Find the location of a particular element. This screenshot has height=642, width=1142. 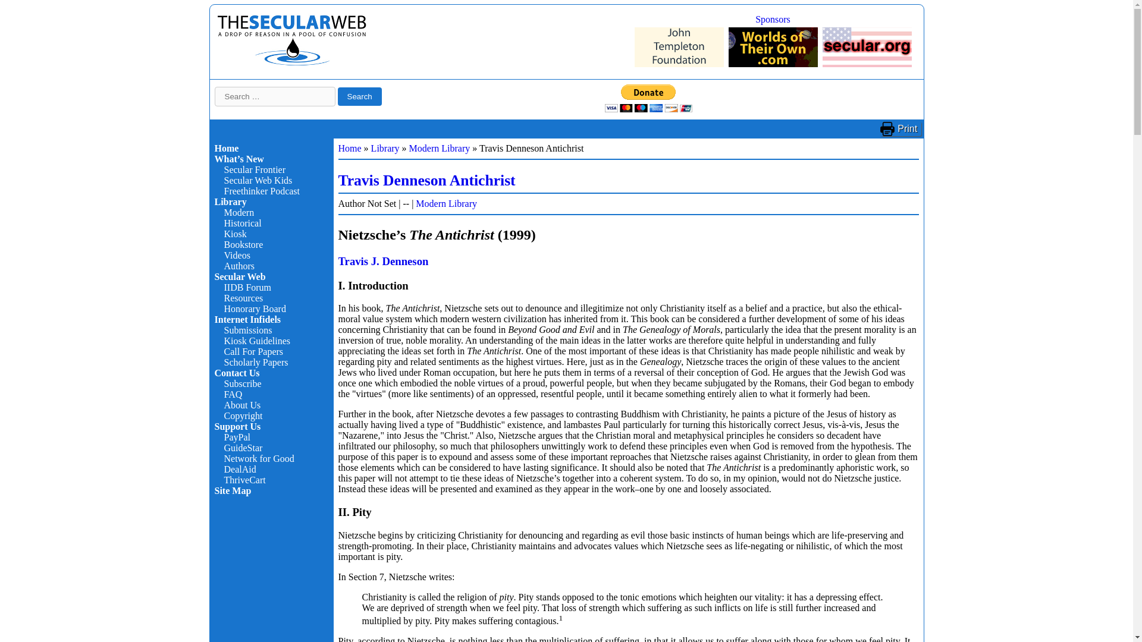

Internet Infidels is located at coordinates (247, 320).